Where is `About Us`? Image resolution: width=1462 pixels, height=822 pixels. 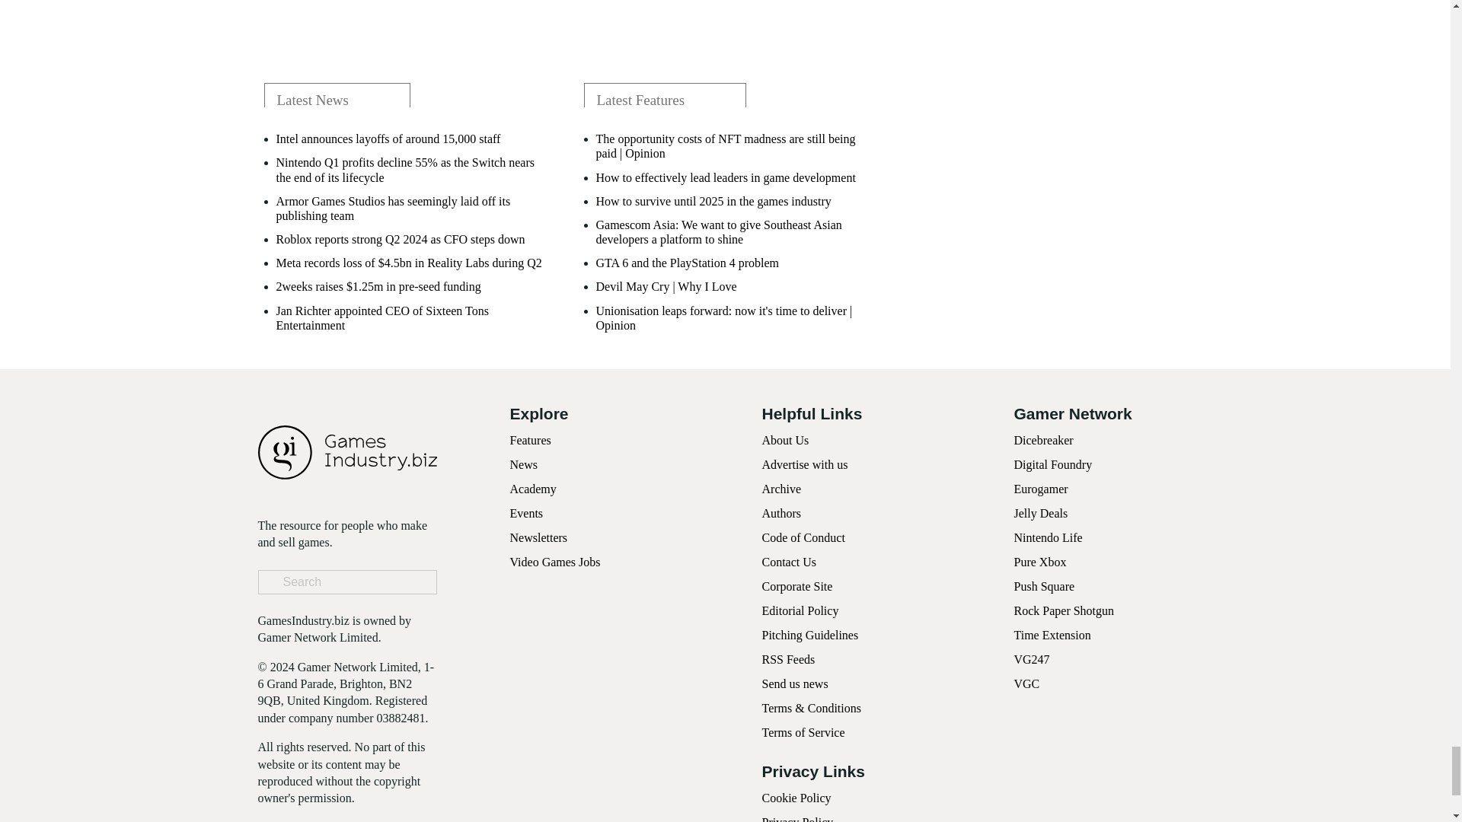 About Us is located at coordinates (784, 440).